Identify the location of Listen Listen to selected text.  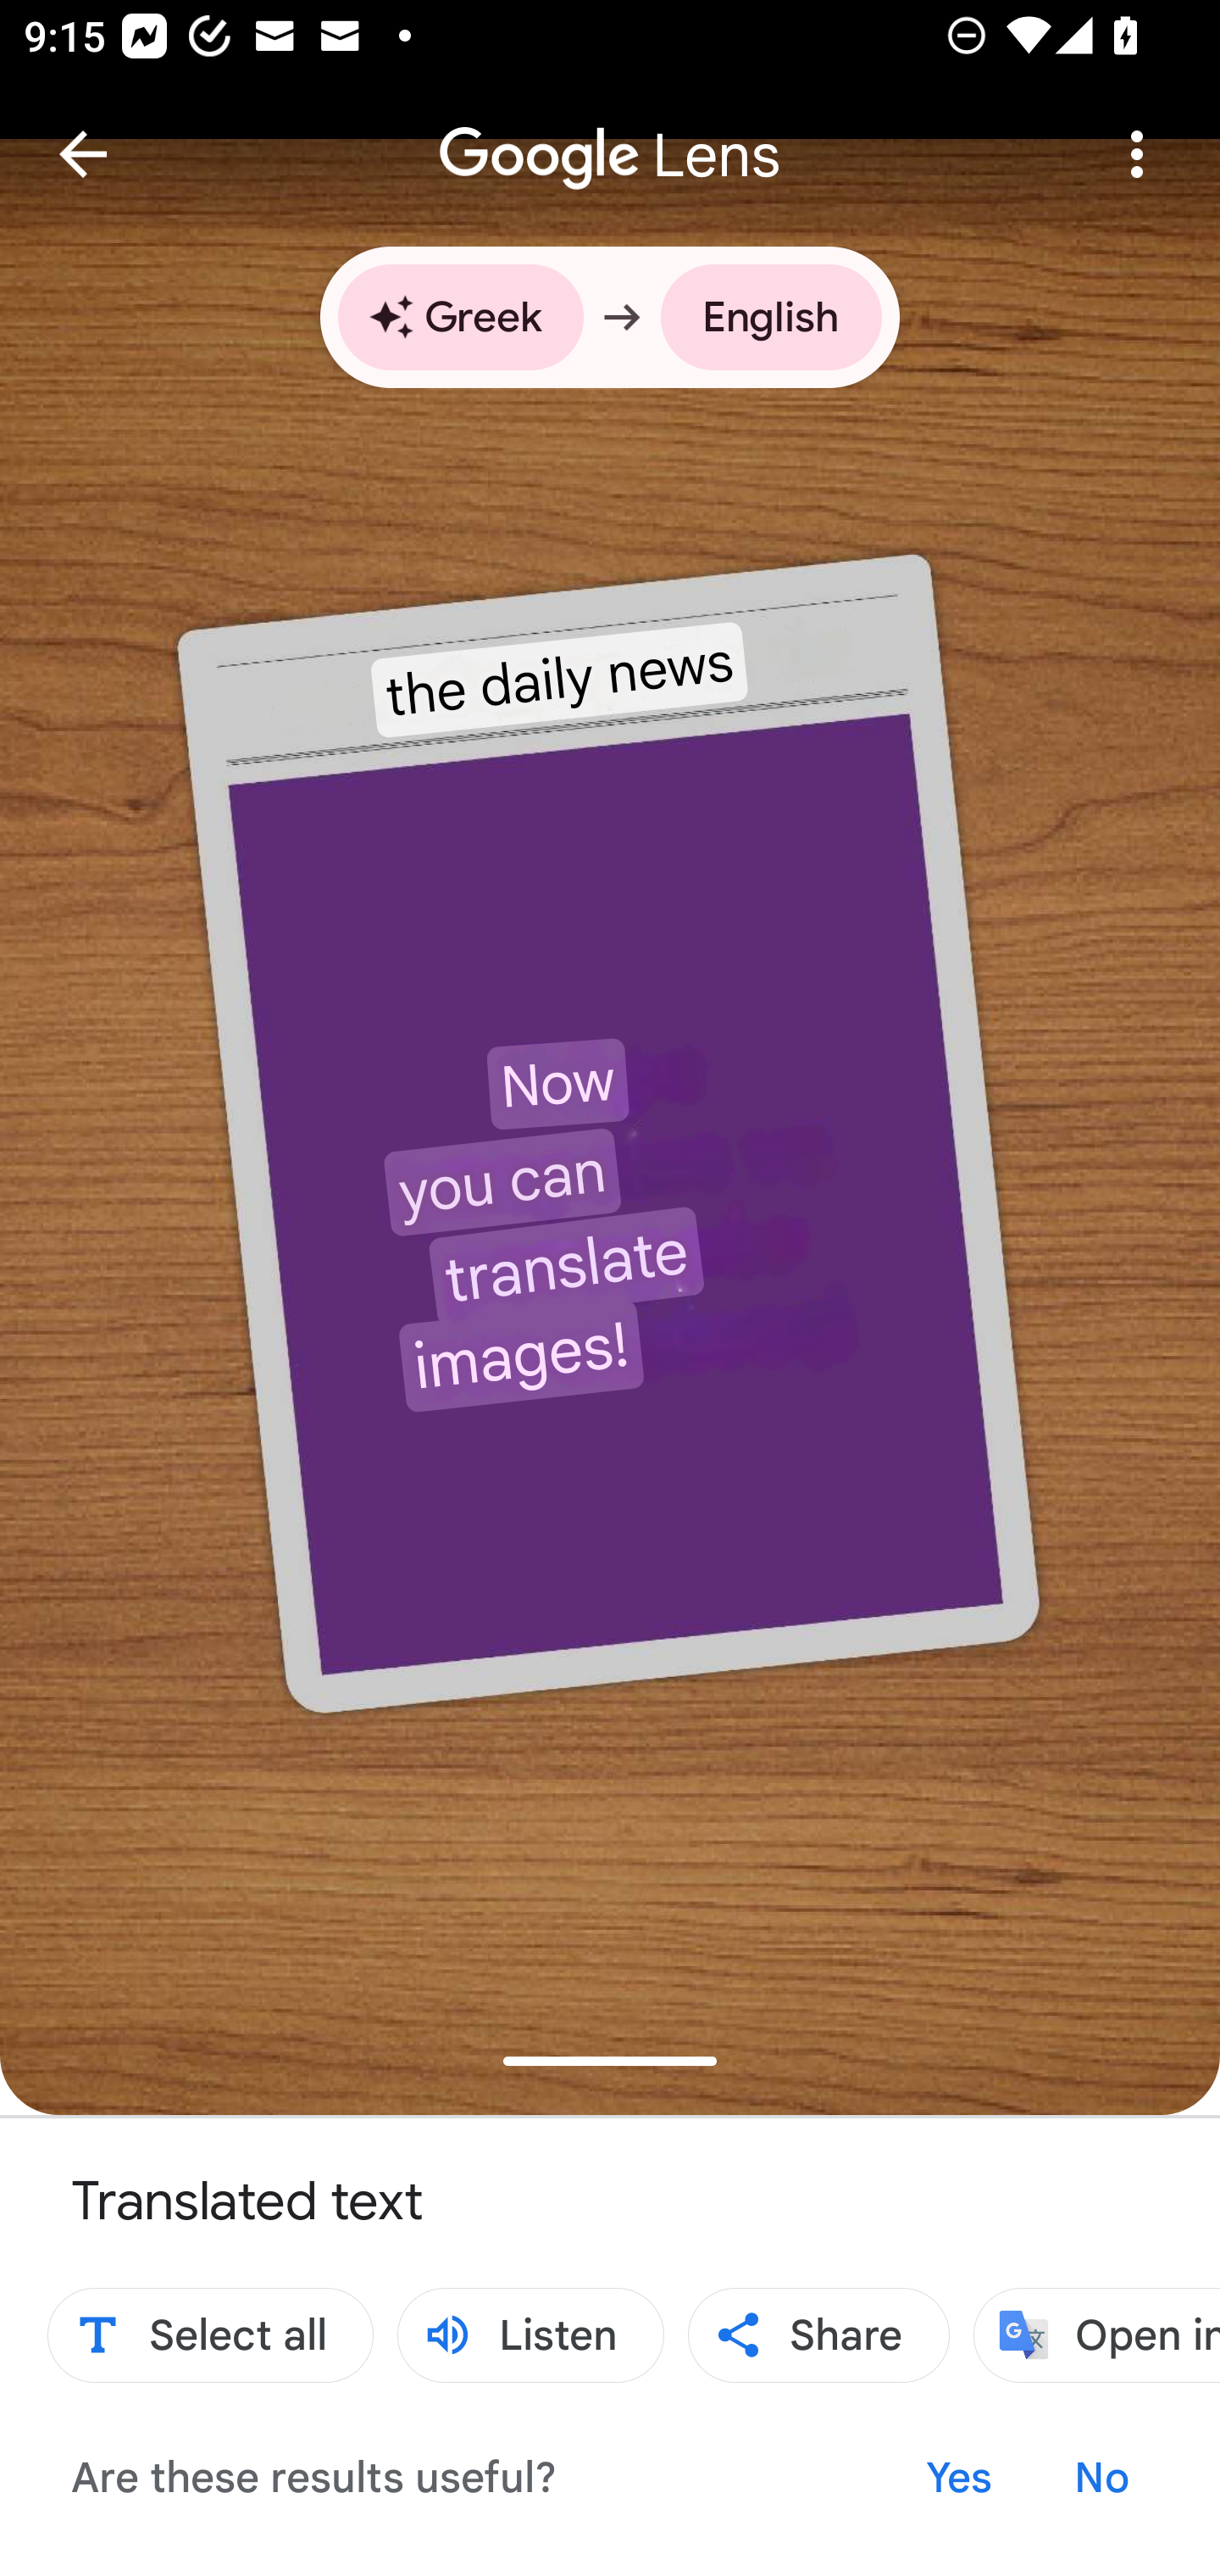
(530, 2335).